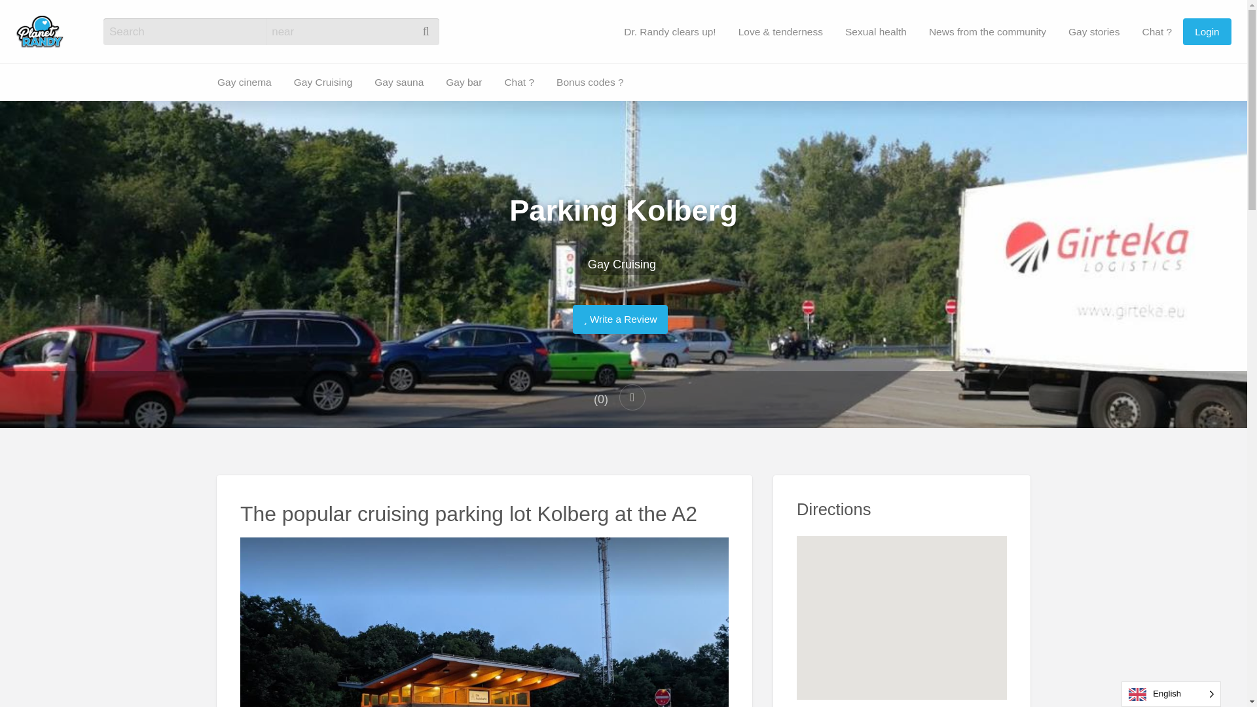 This screenshot has width=1257, height=707. What do you see at coordinates (132, 29) in the screenshot?
I see `Planet-Randy` at bounding box center [132, 29].